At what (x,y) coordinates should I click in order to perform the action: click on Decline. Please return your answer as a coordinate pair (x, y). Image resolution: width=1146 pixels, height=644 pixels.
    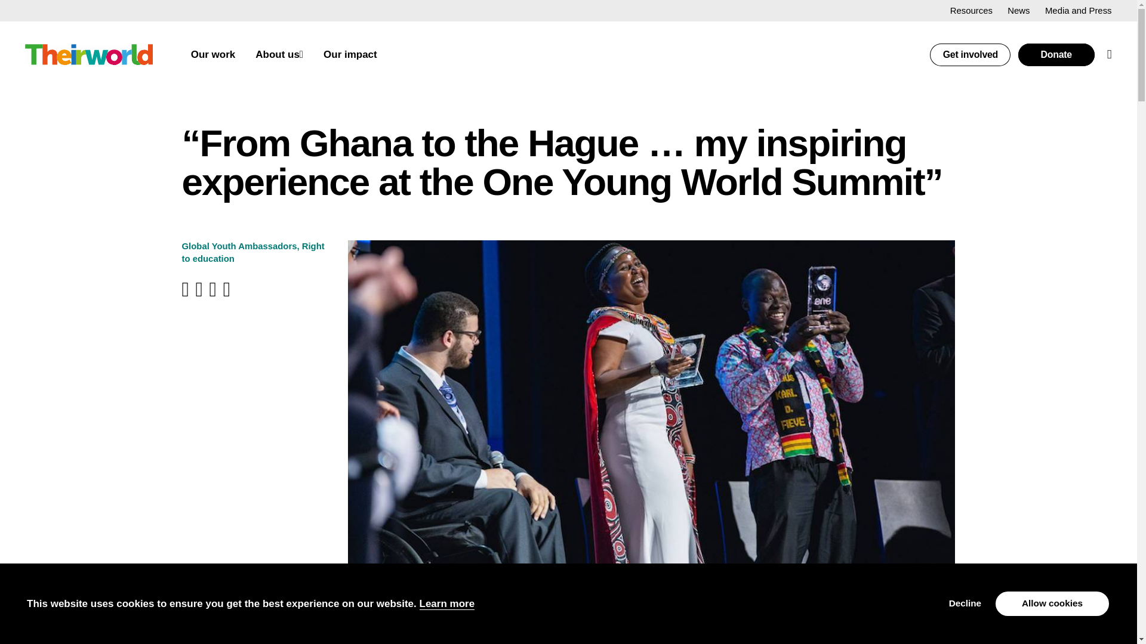
    Looking at the image, I should click on (965, 603).